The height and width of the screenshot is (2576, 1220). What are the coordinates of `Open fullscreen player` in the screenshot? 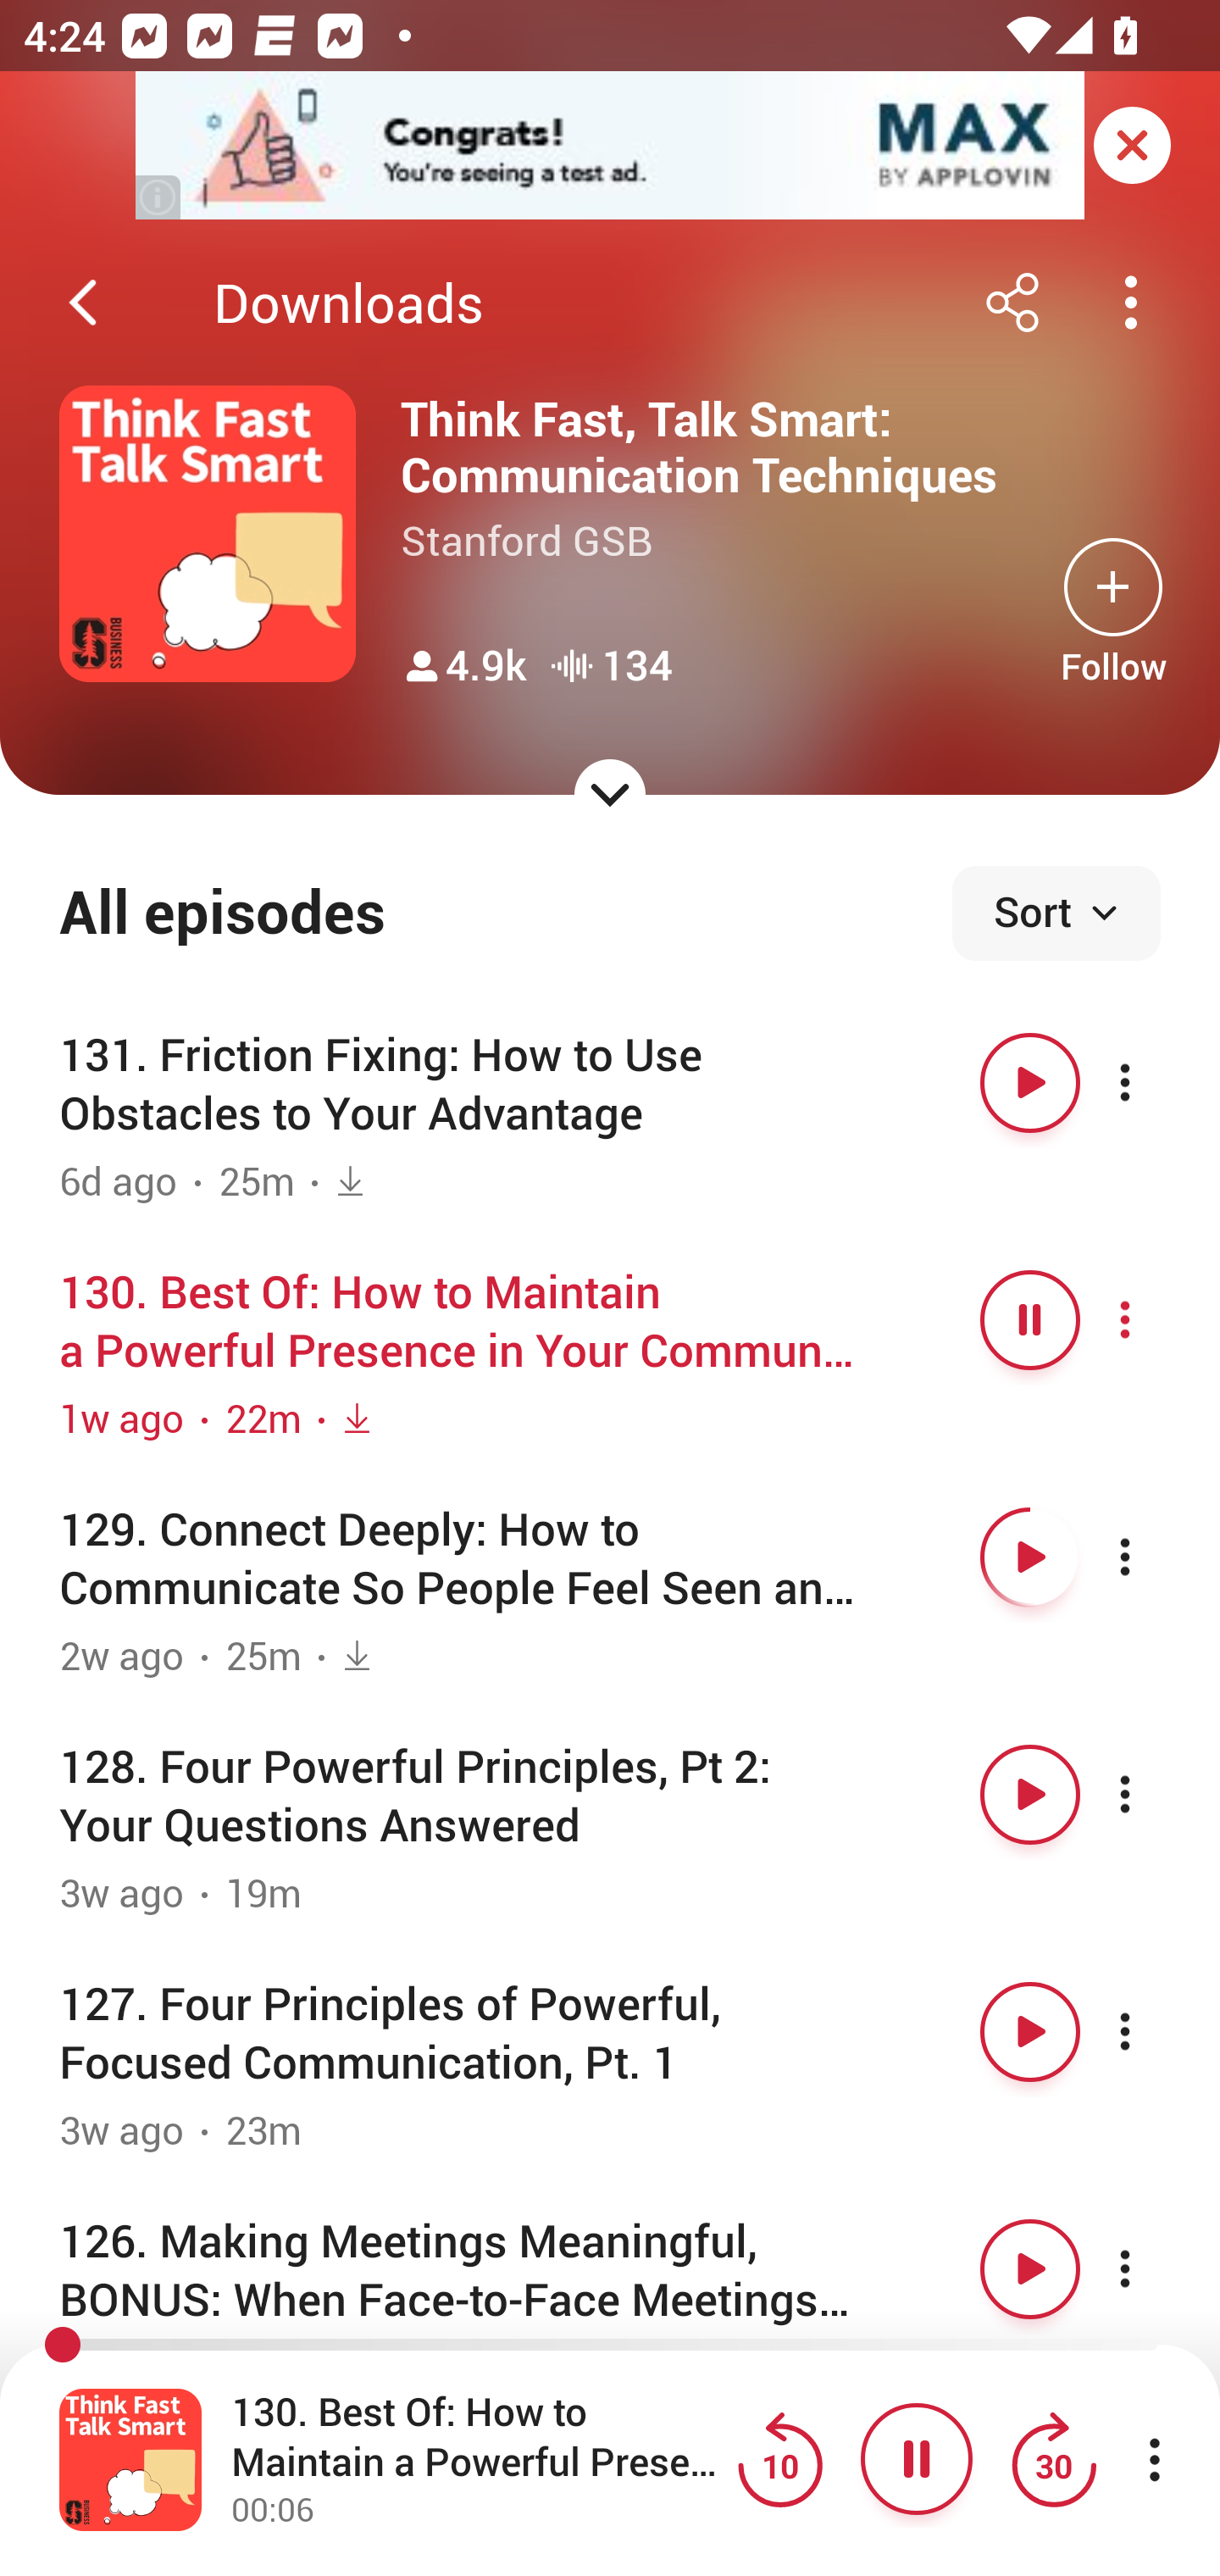 It's located at (130, 2460).